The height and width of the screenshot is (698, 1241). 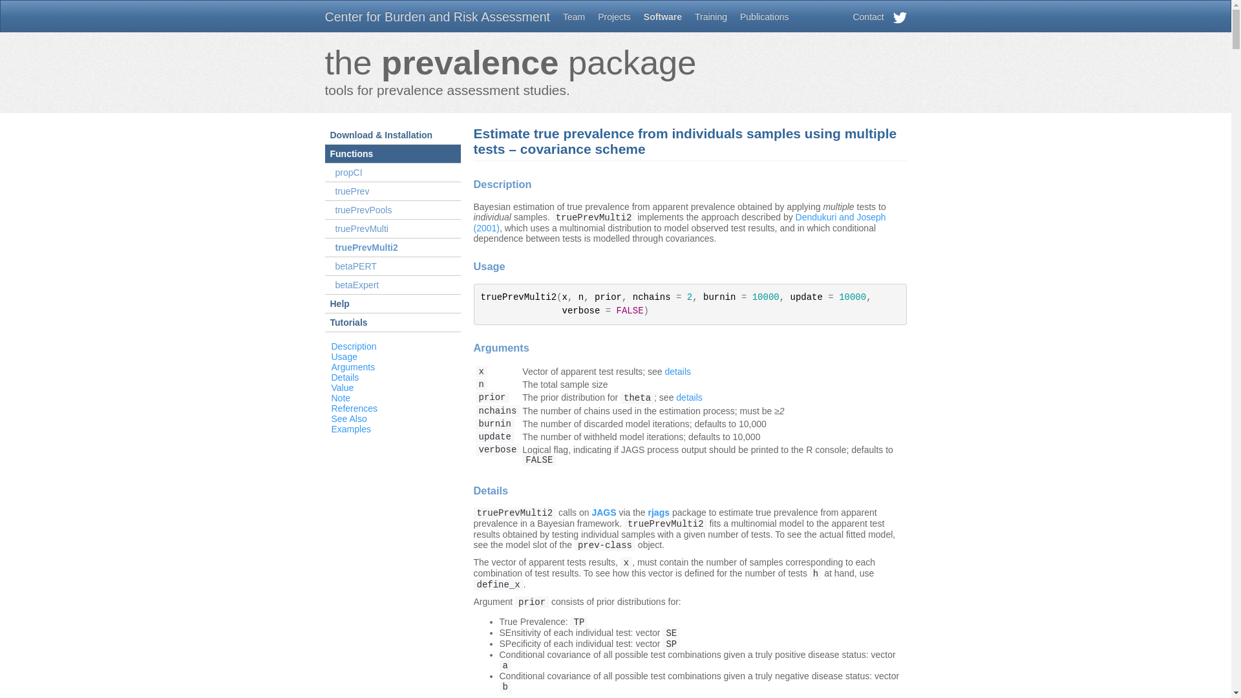 What do you see at coordinates (868, 17) in the screenshot?
I see `Contact` at bounding box center [868, 17].